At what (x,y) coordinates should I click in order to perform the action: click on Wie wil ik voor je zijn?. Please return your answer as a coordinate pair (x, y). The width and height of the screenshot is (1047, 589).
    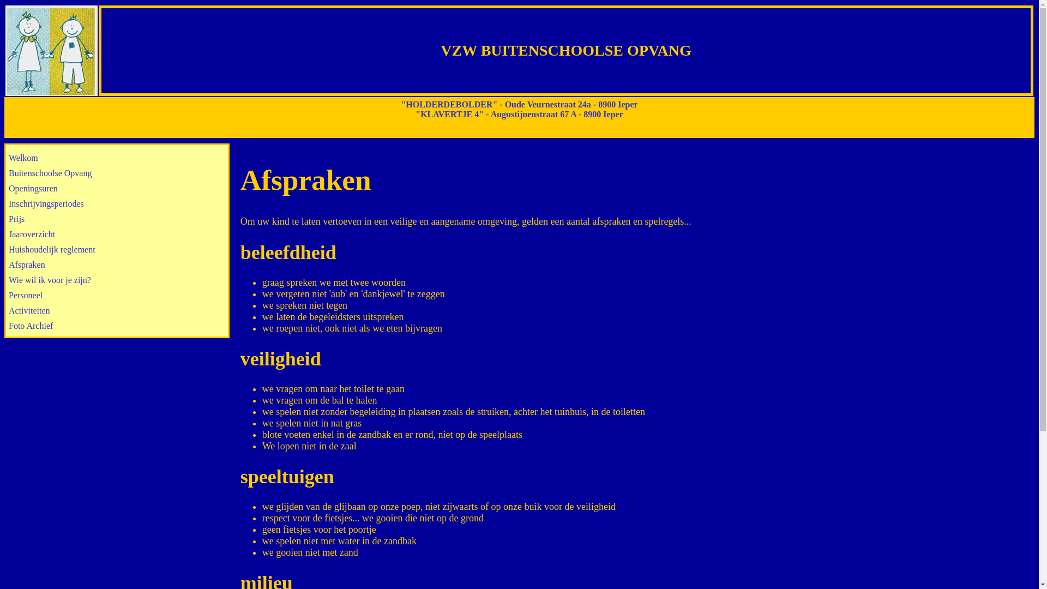
    Looking at the image, I should click on (117, 280).